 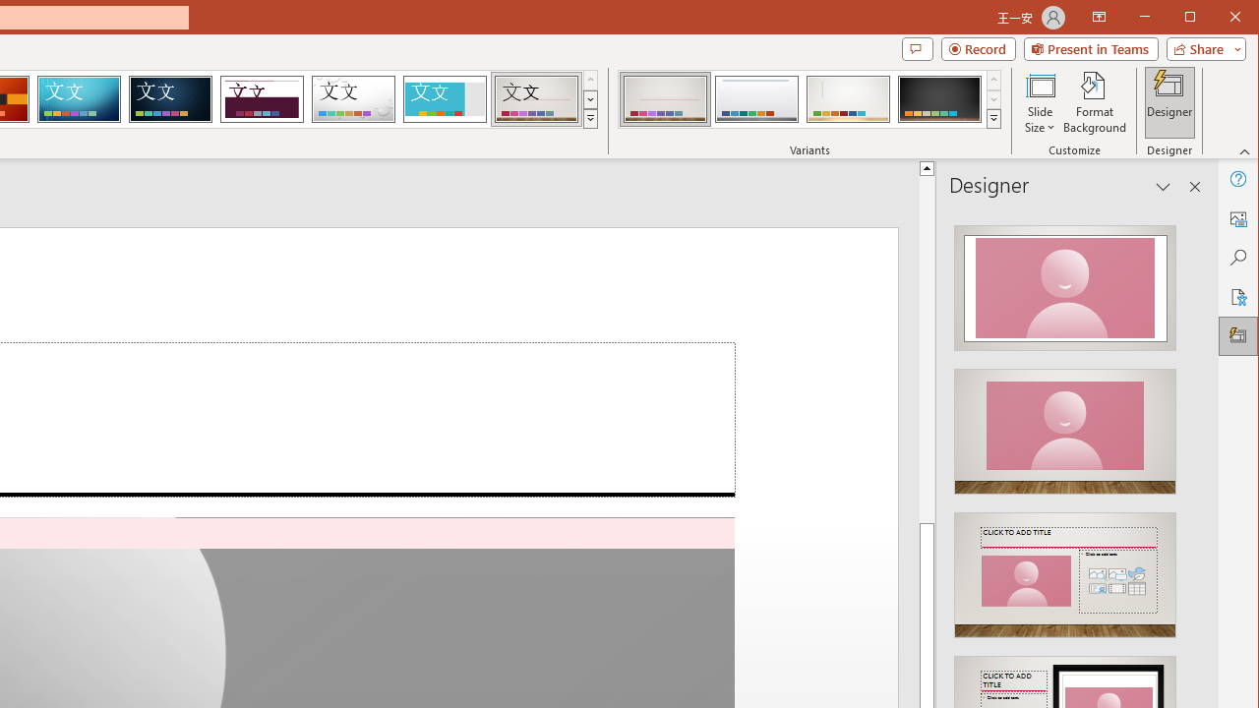 What do you see at coordinates (927, 350) in the screenshot?
I see `Page up` at bounding box center [927, 350].